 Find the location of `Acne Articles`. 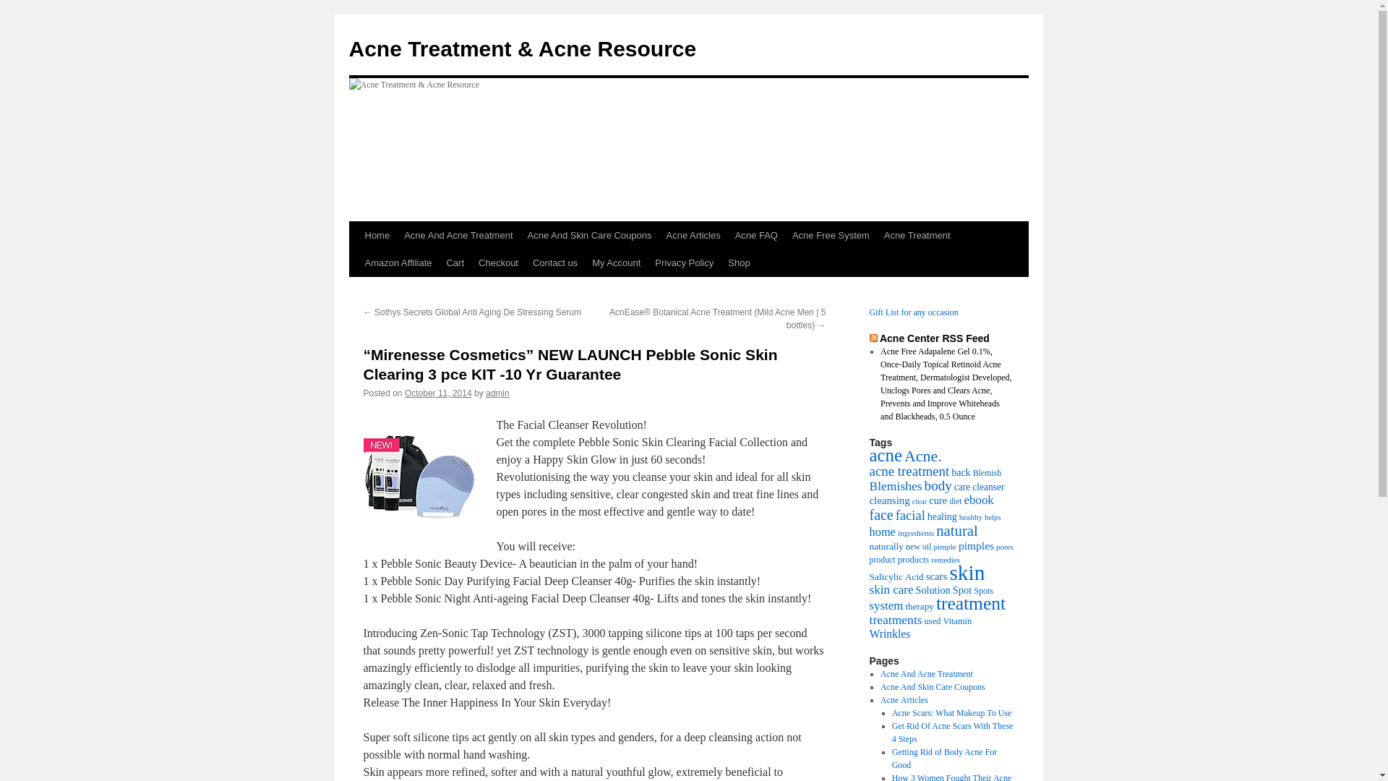

Acne Articles is located at coordinates (694, 236).